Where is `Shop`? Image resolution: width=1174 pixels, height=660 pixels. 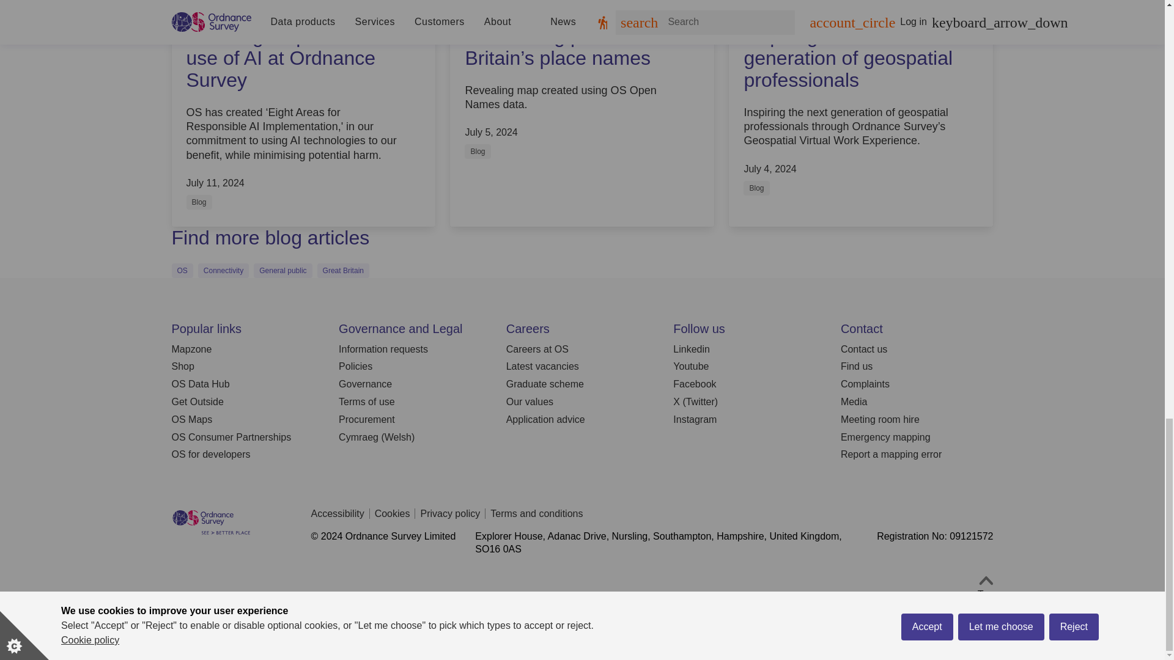 Shop is located at coordinates (182, 366).